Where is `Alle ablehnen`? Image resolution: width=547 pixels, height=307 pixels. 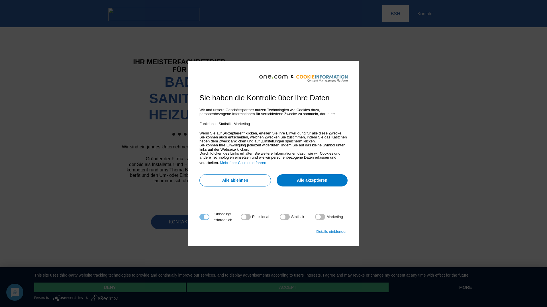
Alle ablehnen is located at coordinates (235, 180).